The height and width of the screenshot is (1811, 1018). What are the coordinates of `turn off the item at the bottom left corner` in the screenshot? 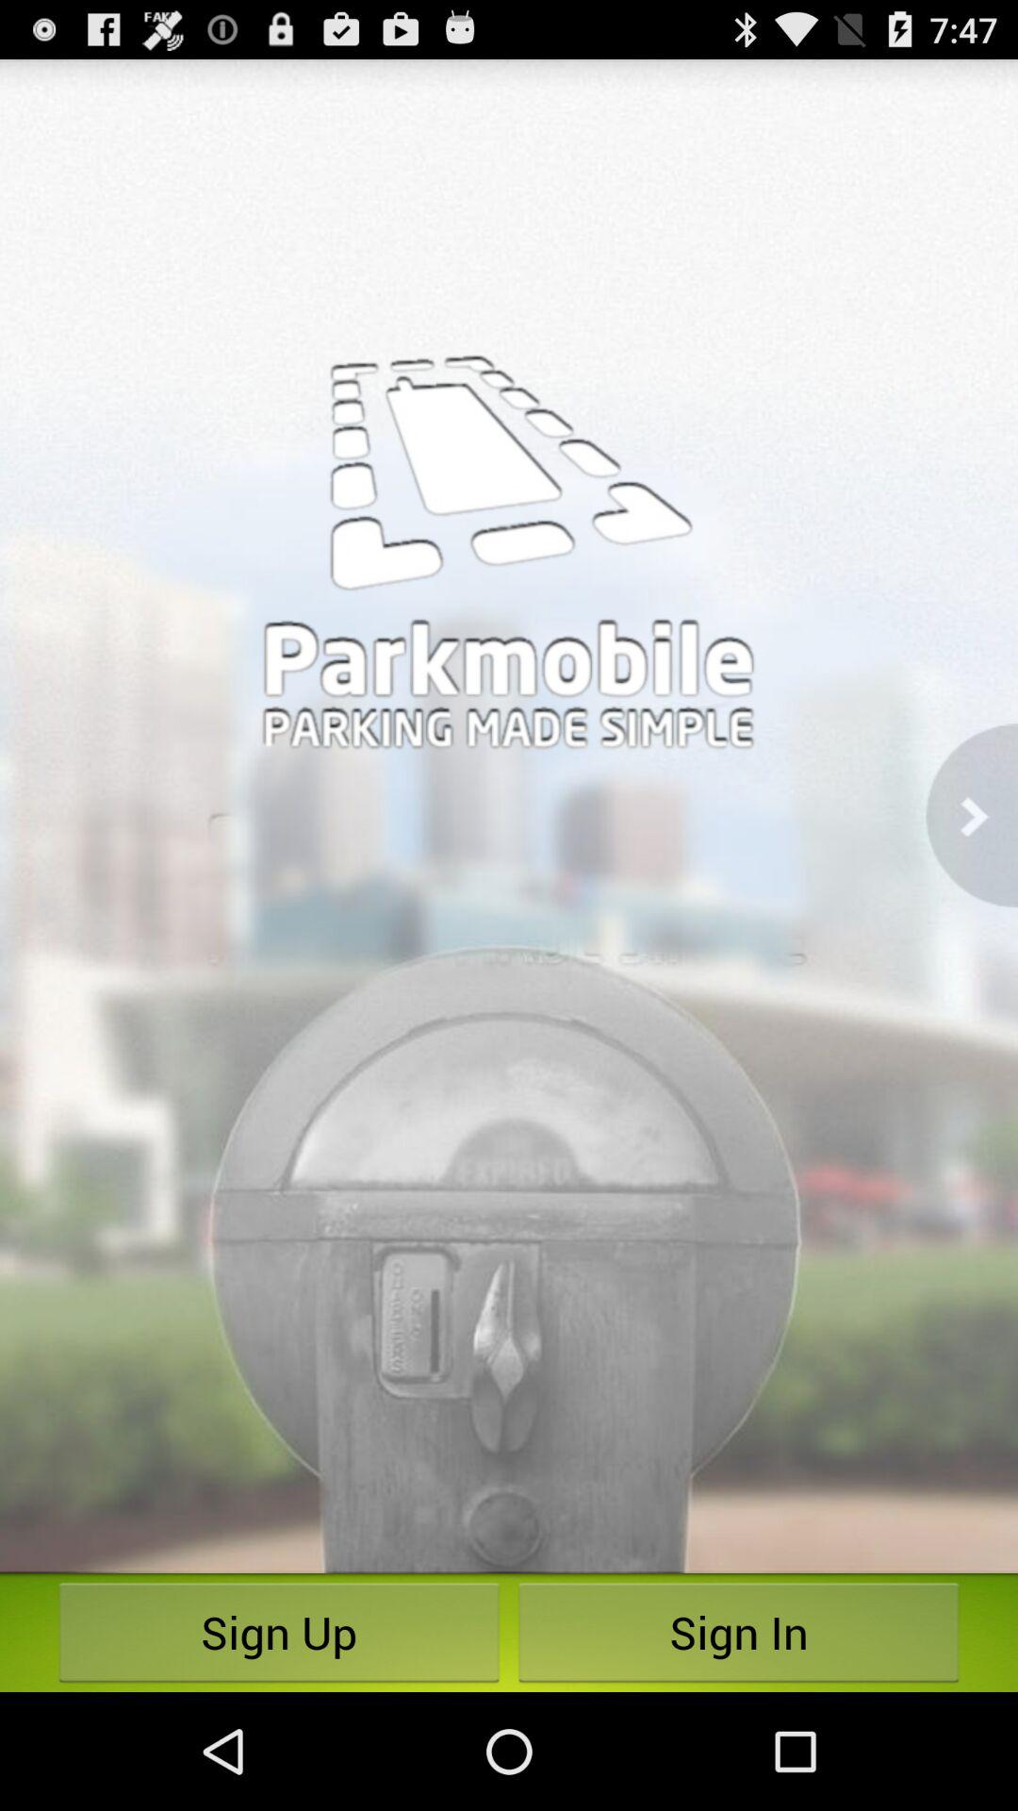 It's located at (279, 1632).